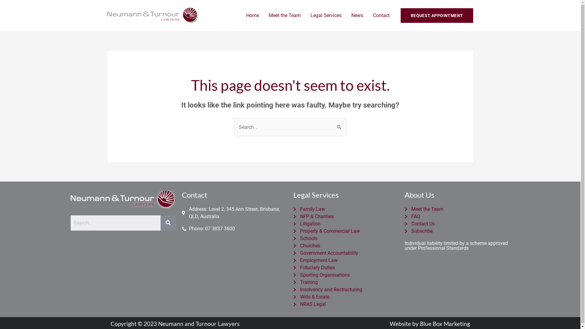 The width and height of the screenshot is (585, 329). I want to click on Training, so click(346, 282).